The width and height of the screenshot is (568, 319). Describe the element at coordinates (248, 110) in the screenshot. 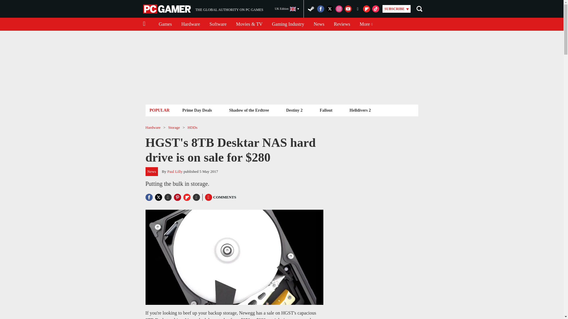

I see `Shadow of the Erdtree` at that location.